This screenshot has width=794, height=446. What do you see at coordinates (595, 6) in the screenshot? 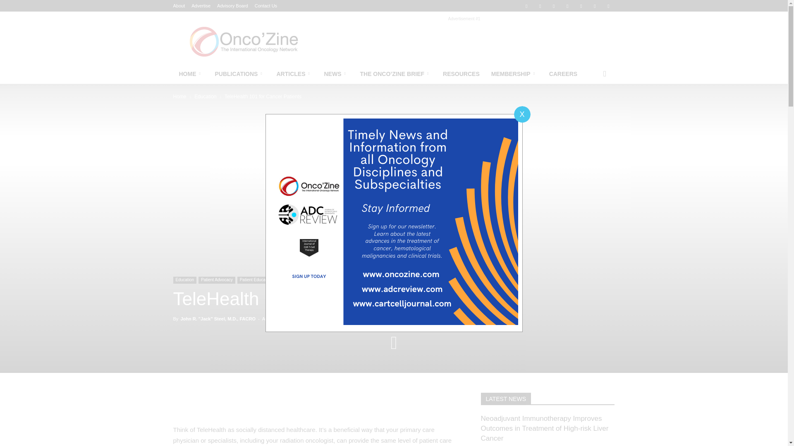
I see `Youtube` at bounding box center [595, 6].